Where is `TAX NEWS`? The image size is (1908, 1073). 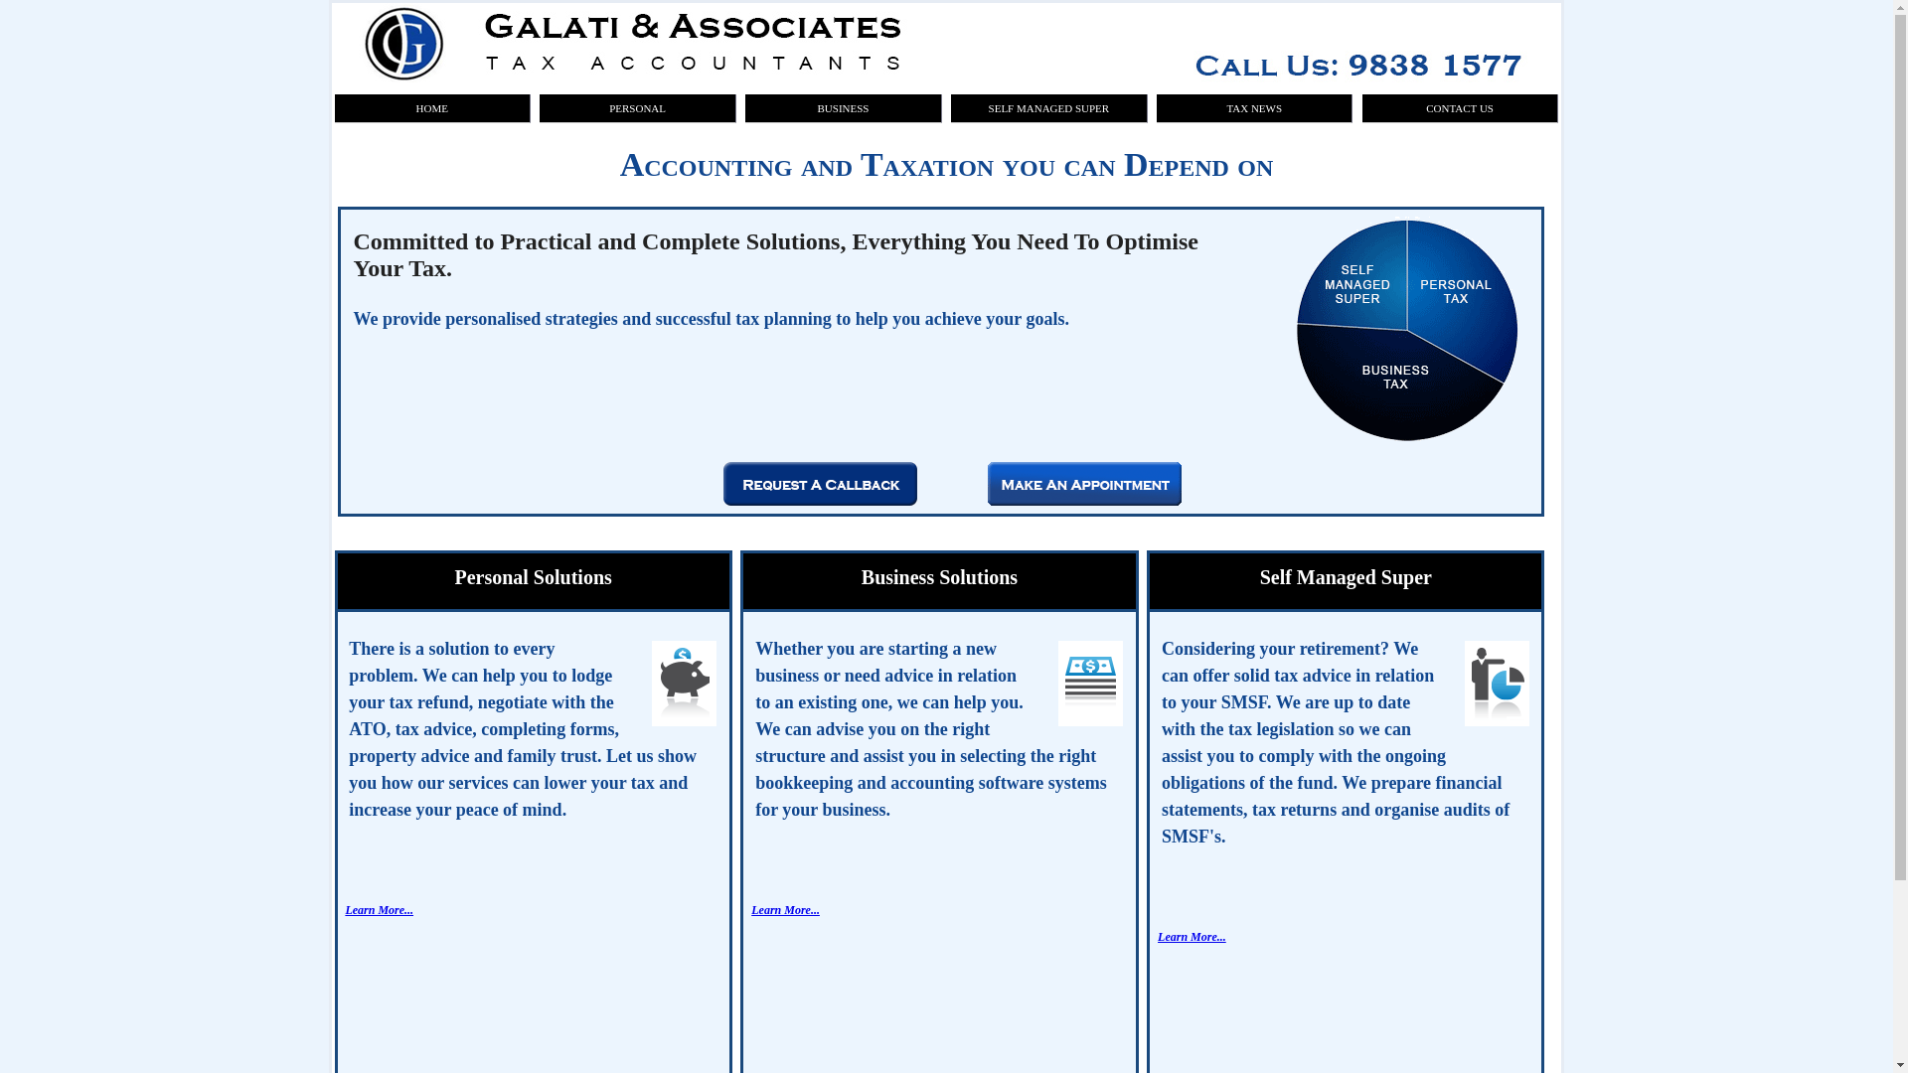 TAX NEWS is located at coordinates (1254, 109).